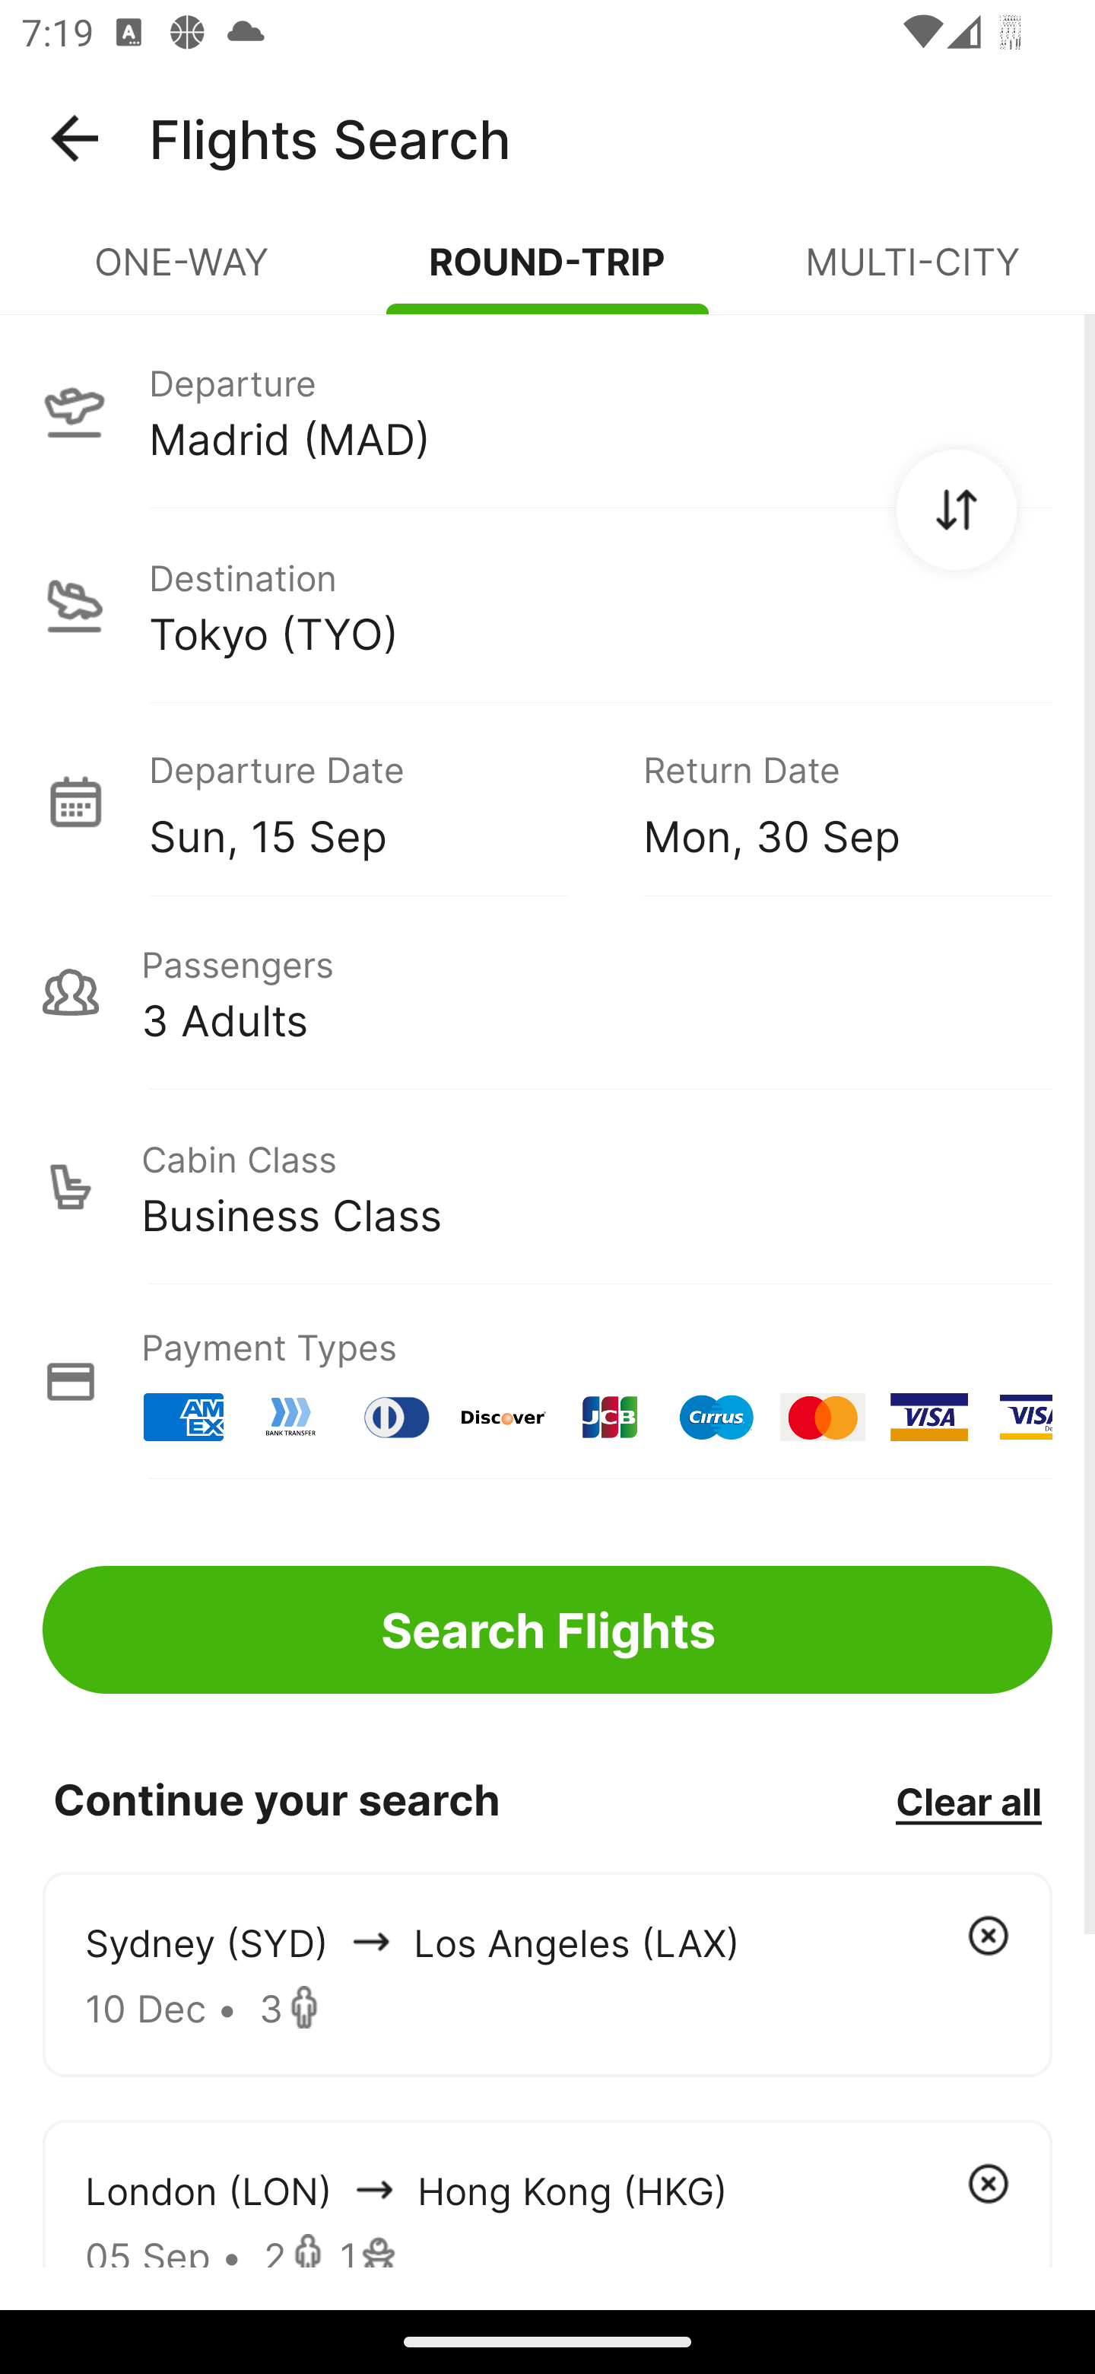 The height and width of the screenshot is (2374, 1095). What do you see at coordinates (547, 1630) in the screenshot?
I see `Search Flights` at bounding box center [547, 1630].